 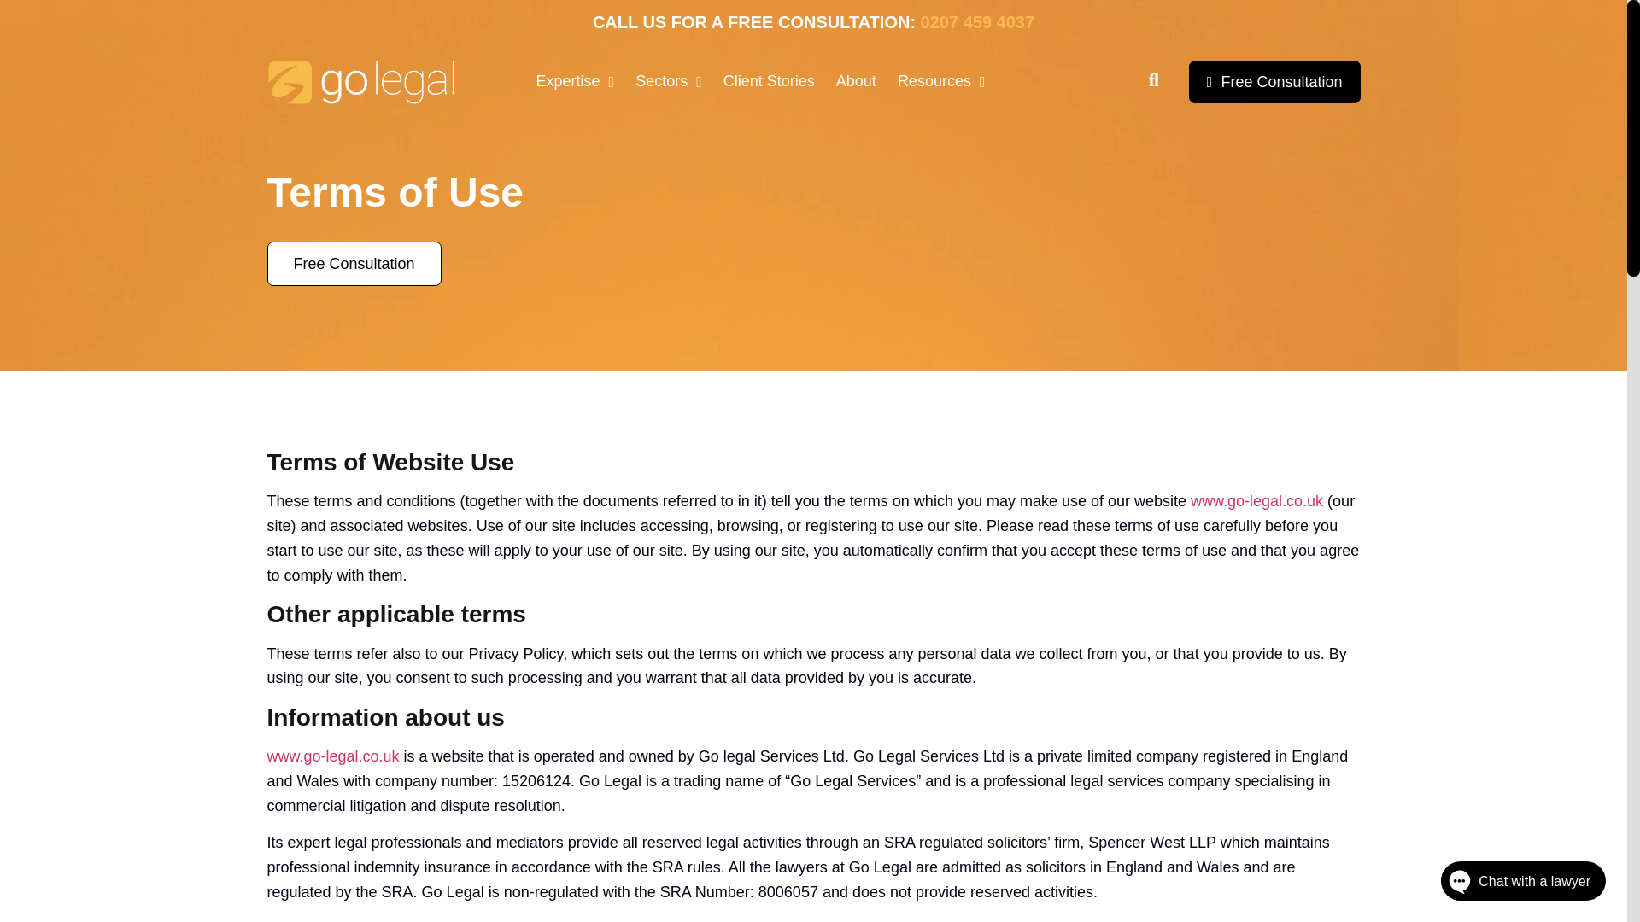 I want to click on 0207 459 4037, so click(x=977, y=22).